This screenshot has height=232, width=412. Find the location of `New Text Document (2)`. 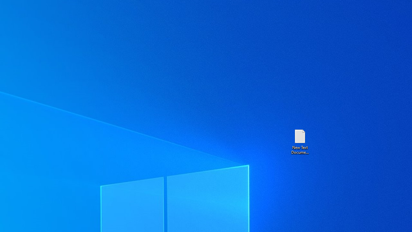

New Text Document (2) is located at coordinates (300, 141).